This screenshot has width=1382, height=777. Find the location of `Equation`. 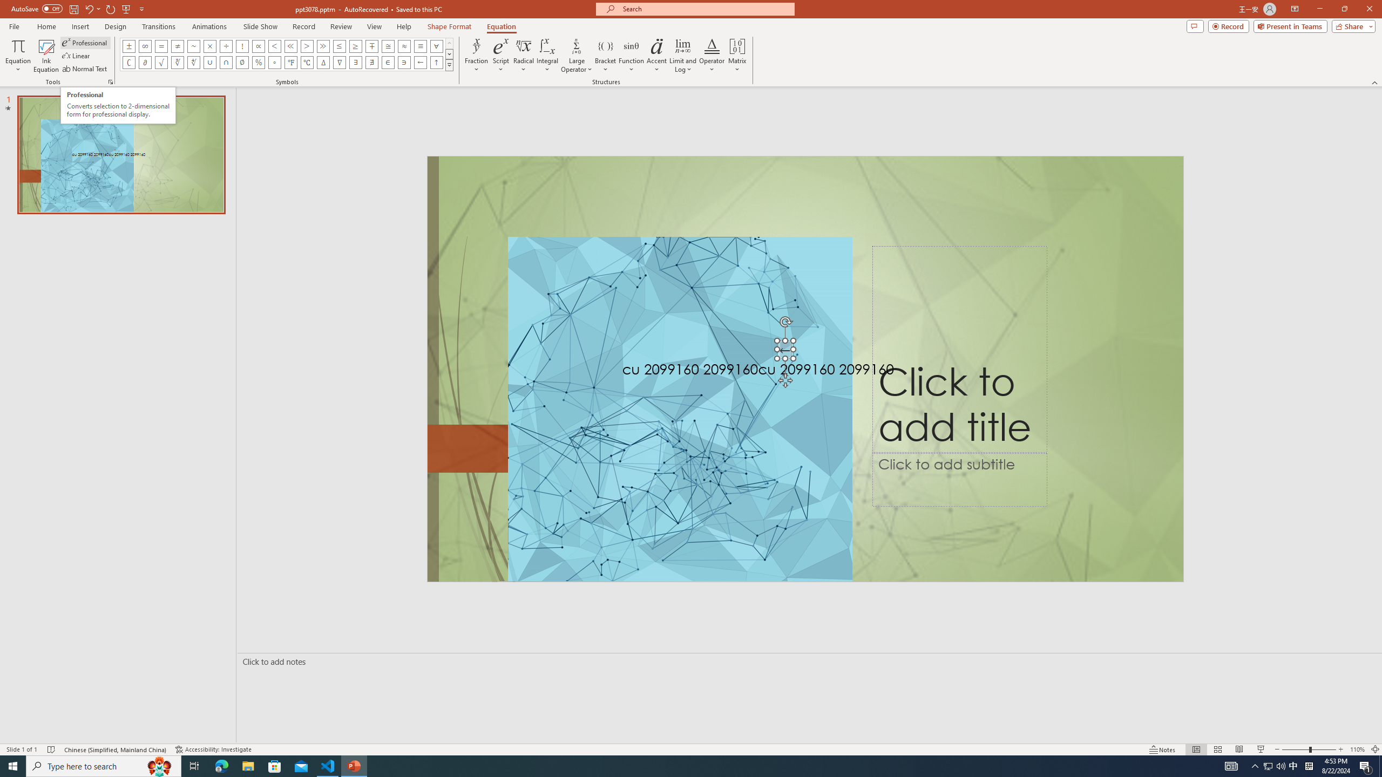

Equation is located at coordinates (17, 56).